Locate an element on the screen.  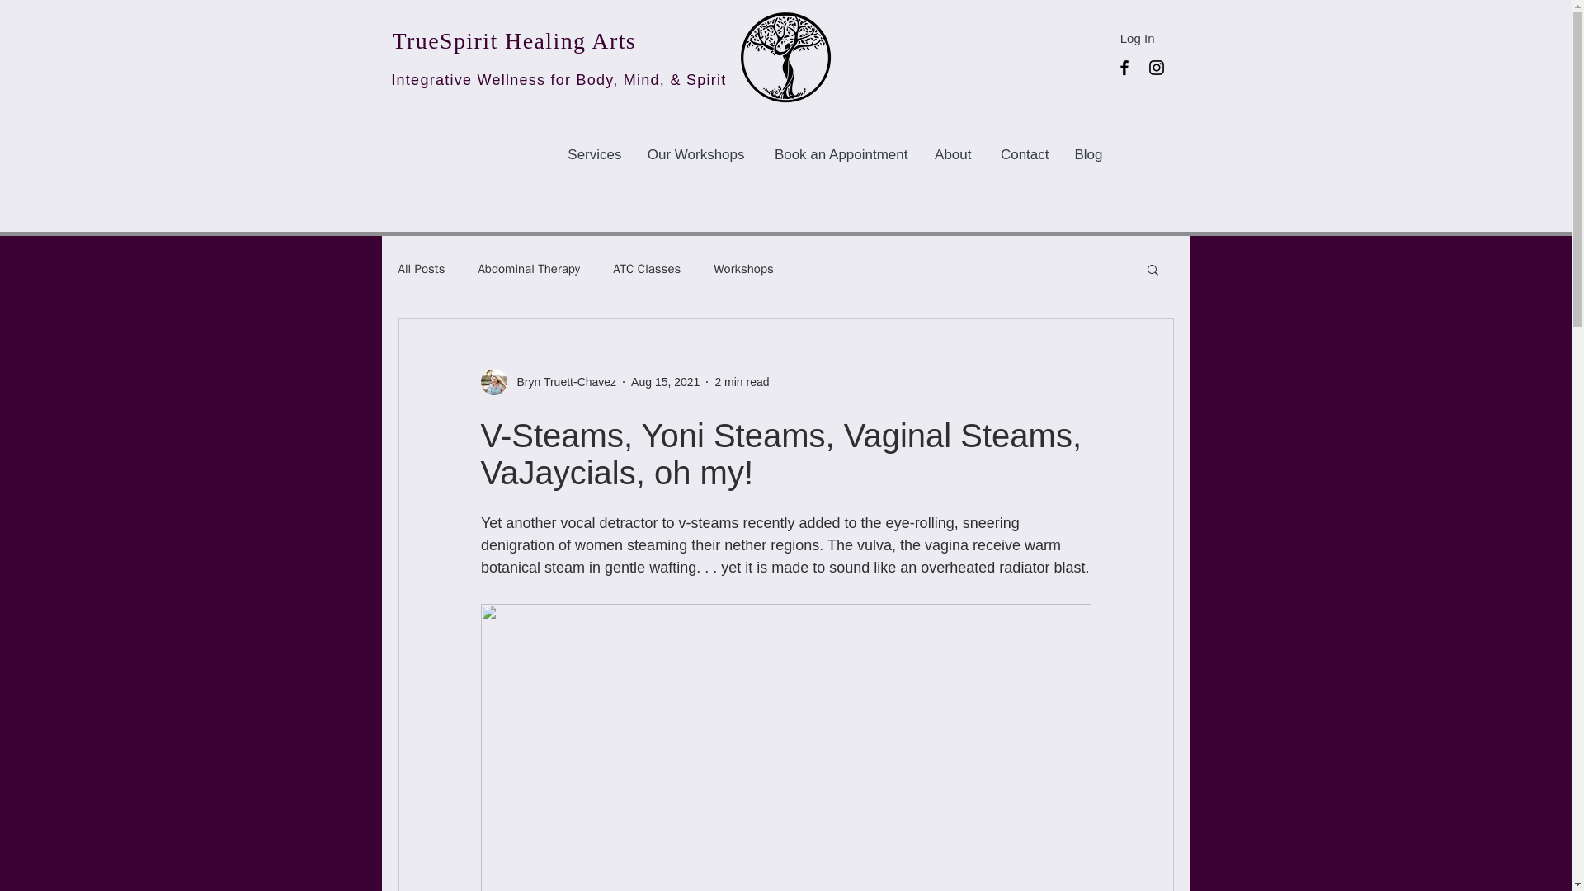
Contact is located at coordinates (1022, 155).